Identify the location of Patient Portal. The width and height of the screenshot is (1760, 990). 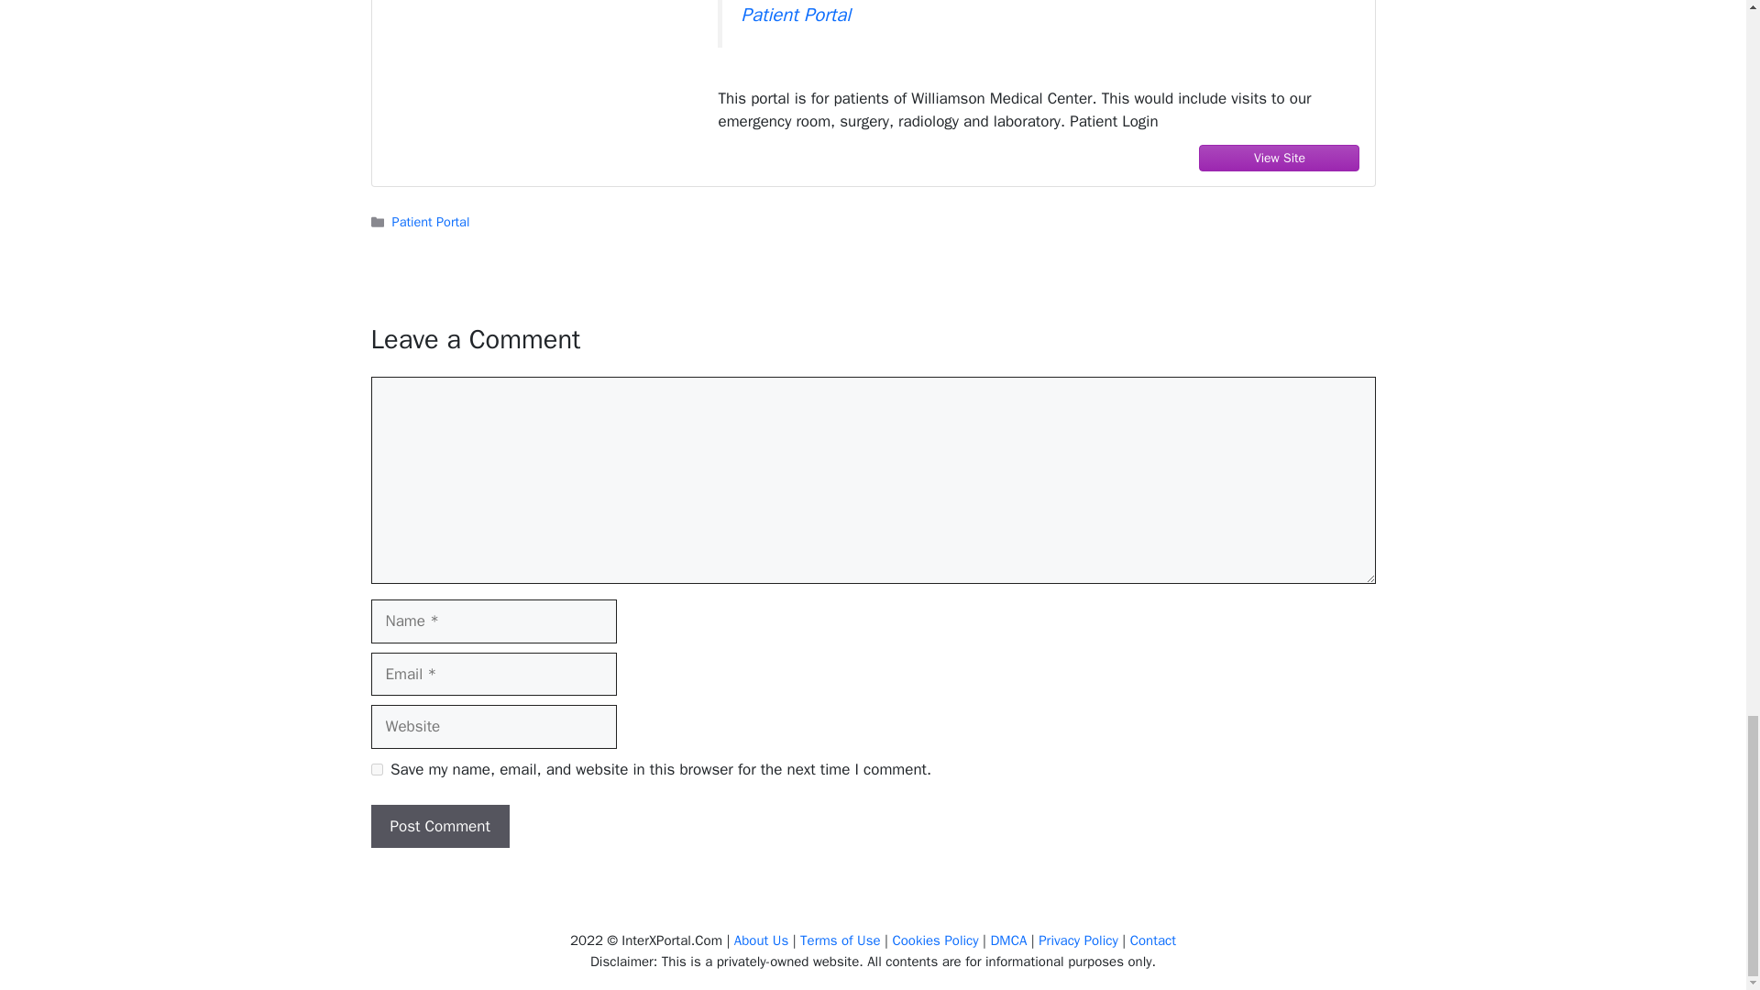
(431, 222).